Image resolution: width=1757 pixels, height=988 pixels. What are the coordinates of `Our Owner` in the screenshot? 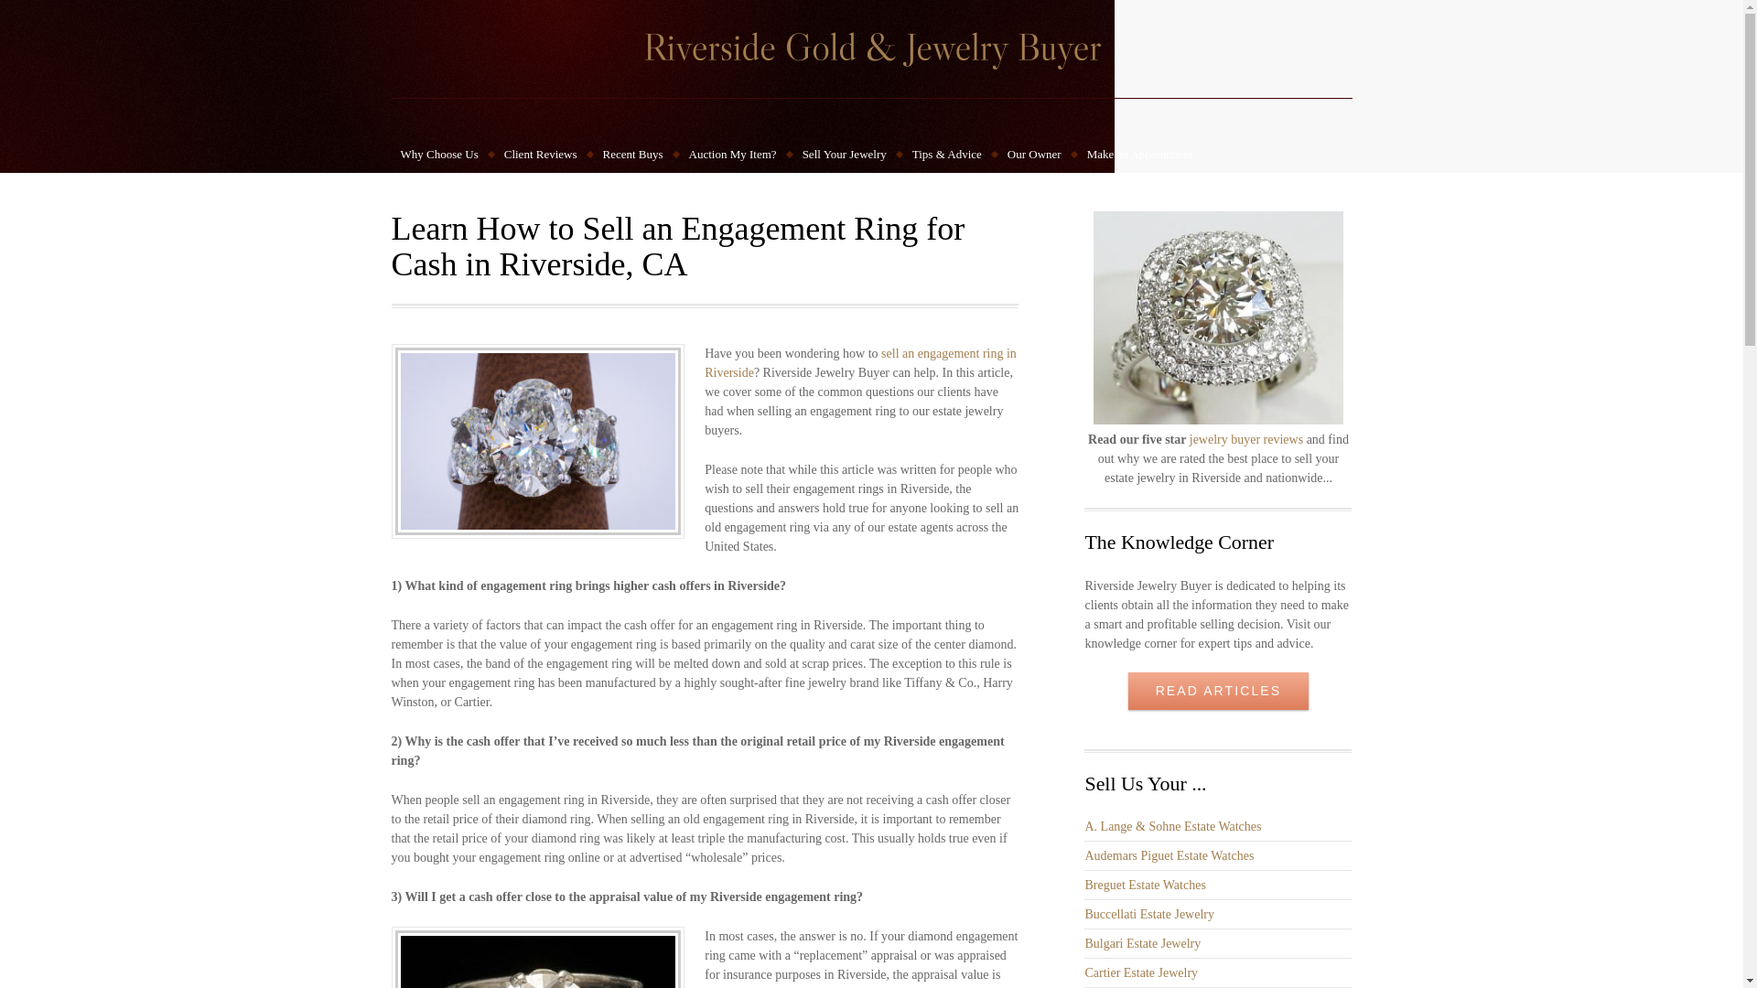 It's located at (1034, 155).